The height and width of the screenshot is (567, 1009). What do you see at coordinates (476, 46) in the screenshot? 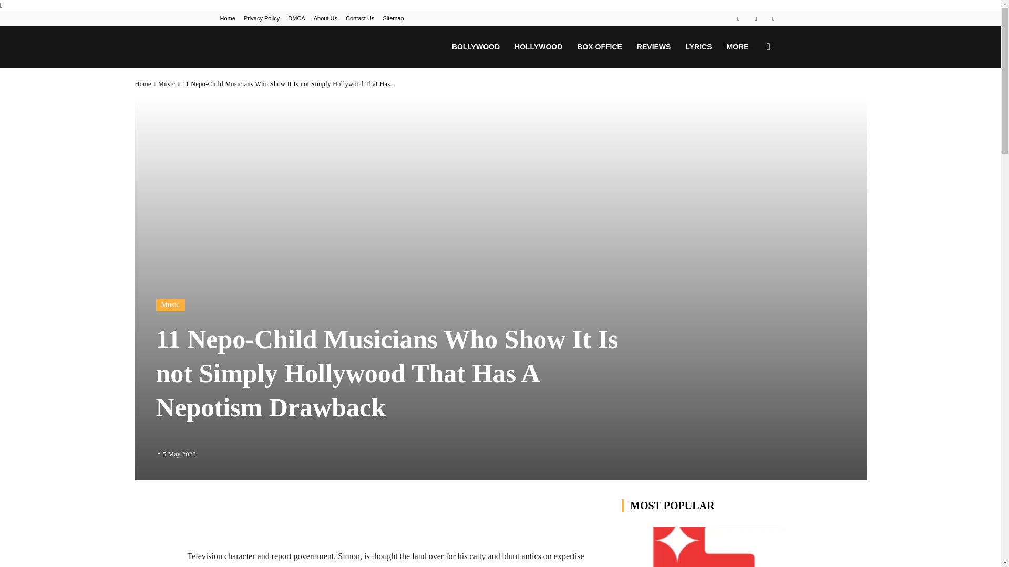
I see `BOLLYWOOD` at bounding box center [476, 46].